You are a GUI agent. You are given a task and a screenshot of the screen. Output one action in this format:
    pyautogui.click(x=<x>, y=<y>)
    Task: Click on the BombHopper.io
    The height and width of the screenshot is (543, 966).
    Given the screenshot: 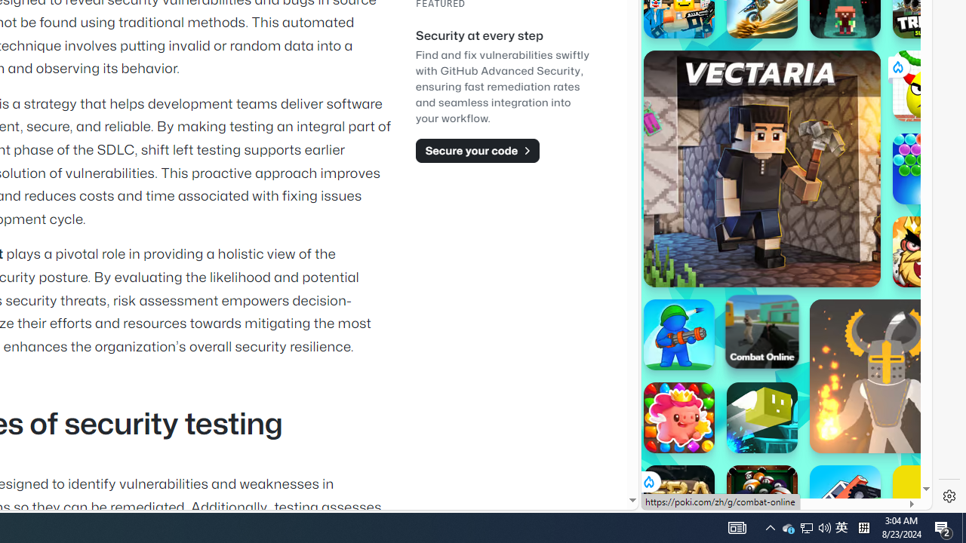 What is the action you would take?
    pyautogui.click(x=762, y=418)
    